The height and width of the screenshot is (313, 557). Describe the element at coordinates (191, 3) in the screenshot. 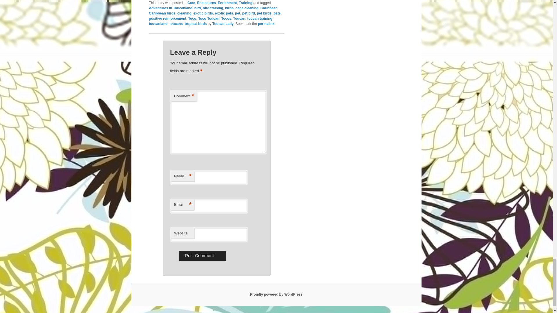

I see `Care` at that location.